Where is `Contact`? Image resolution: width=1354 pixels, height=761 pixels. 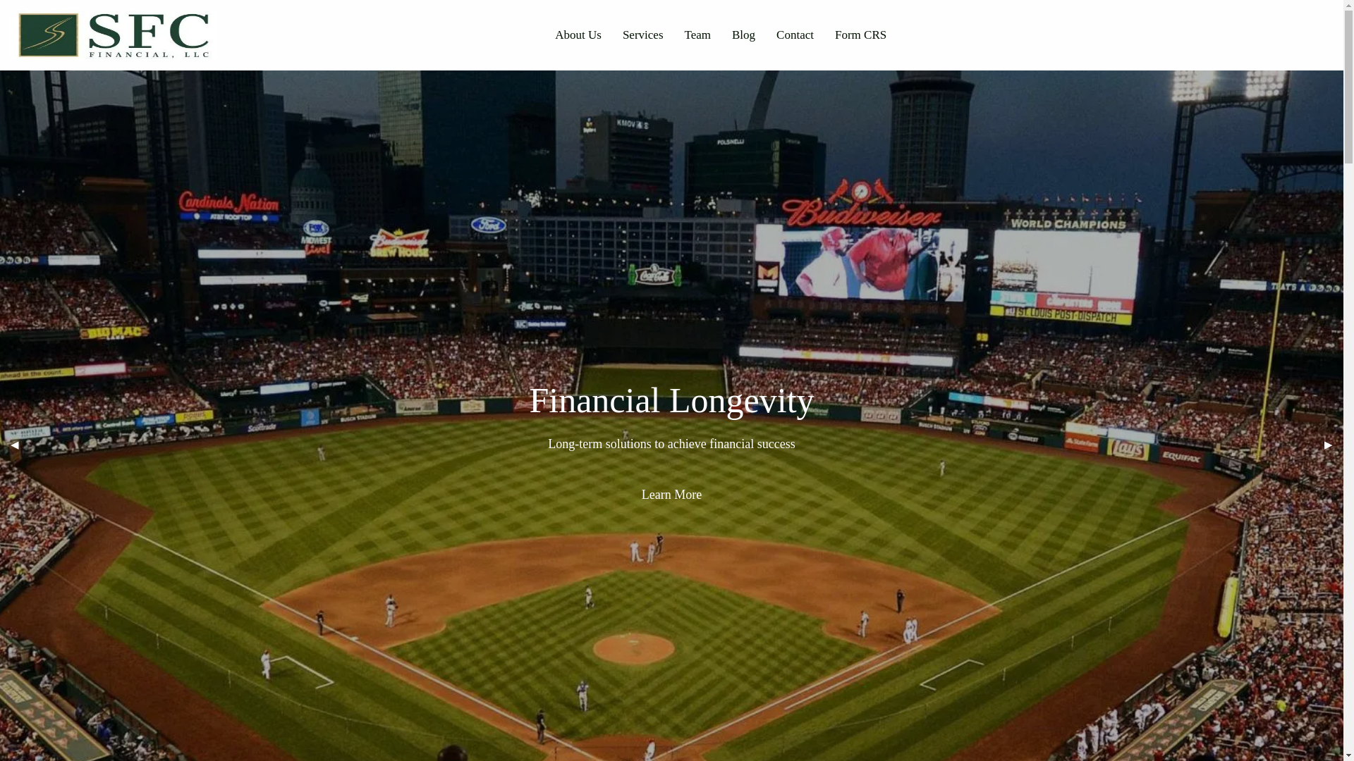 Contact is located at coordinates (795, 35).